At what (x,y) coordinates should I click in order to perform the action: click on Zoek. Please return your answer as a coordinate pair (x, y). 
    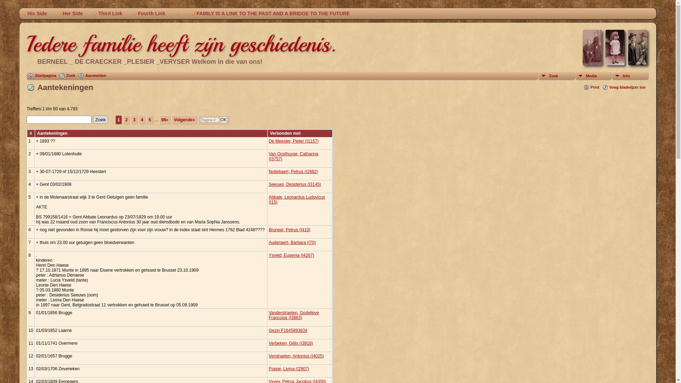
    Looking at the image, I should click on (68, 76).